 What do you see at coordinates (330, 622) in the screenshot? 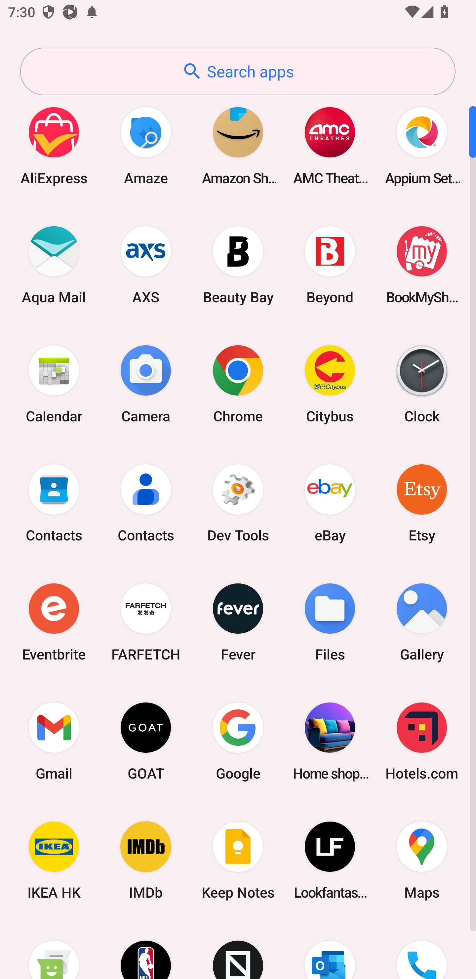
I see `Files` at bounding box center [330, 622].